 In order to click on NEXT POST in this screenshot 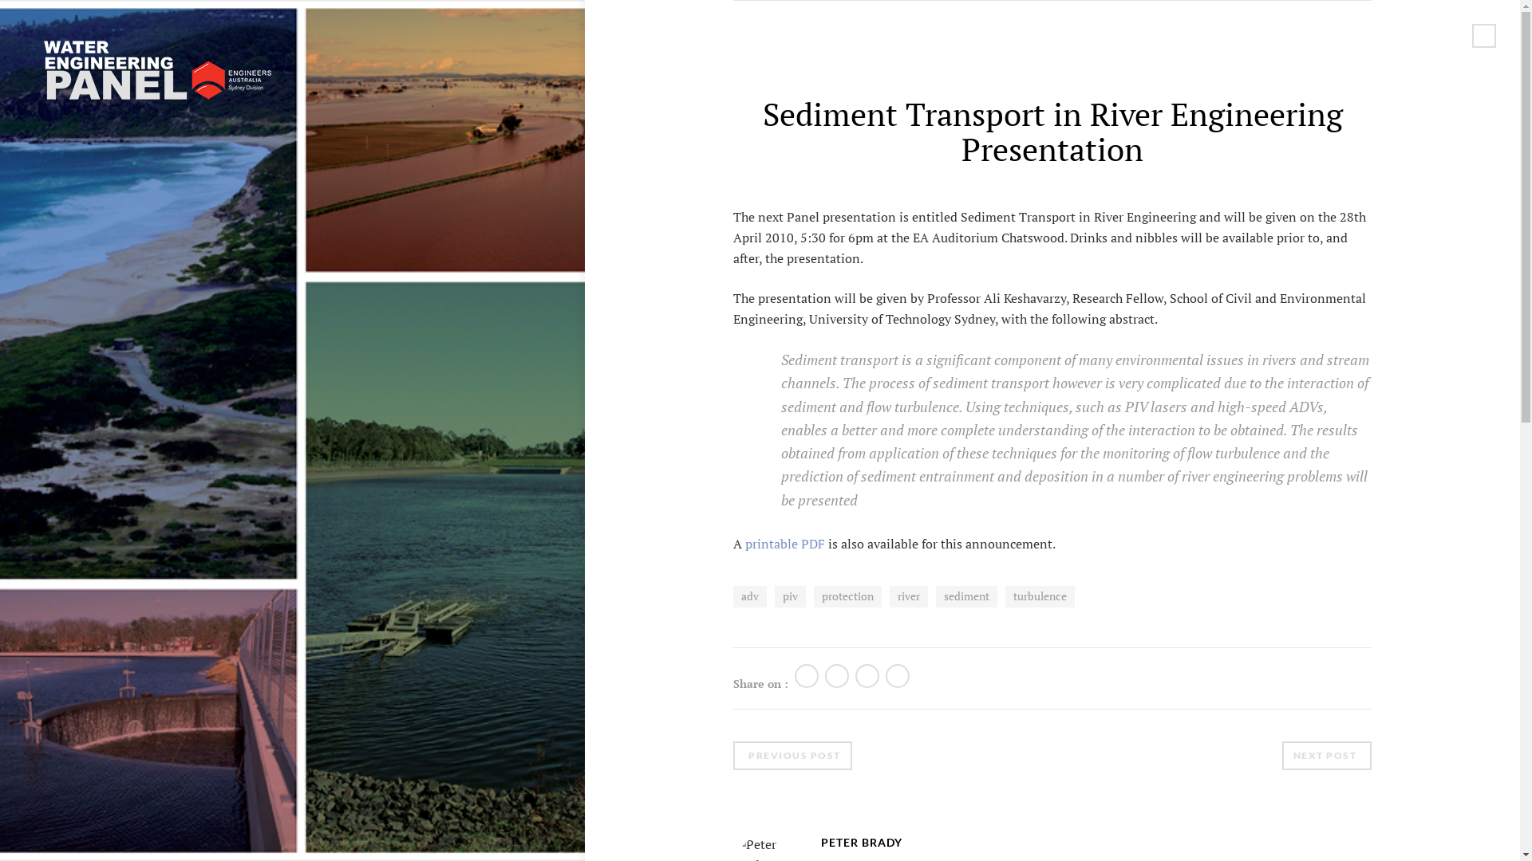, I will do `click(1328, 756)`.